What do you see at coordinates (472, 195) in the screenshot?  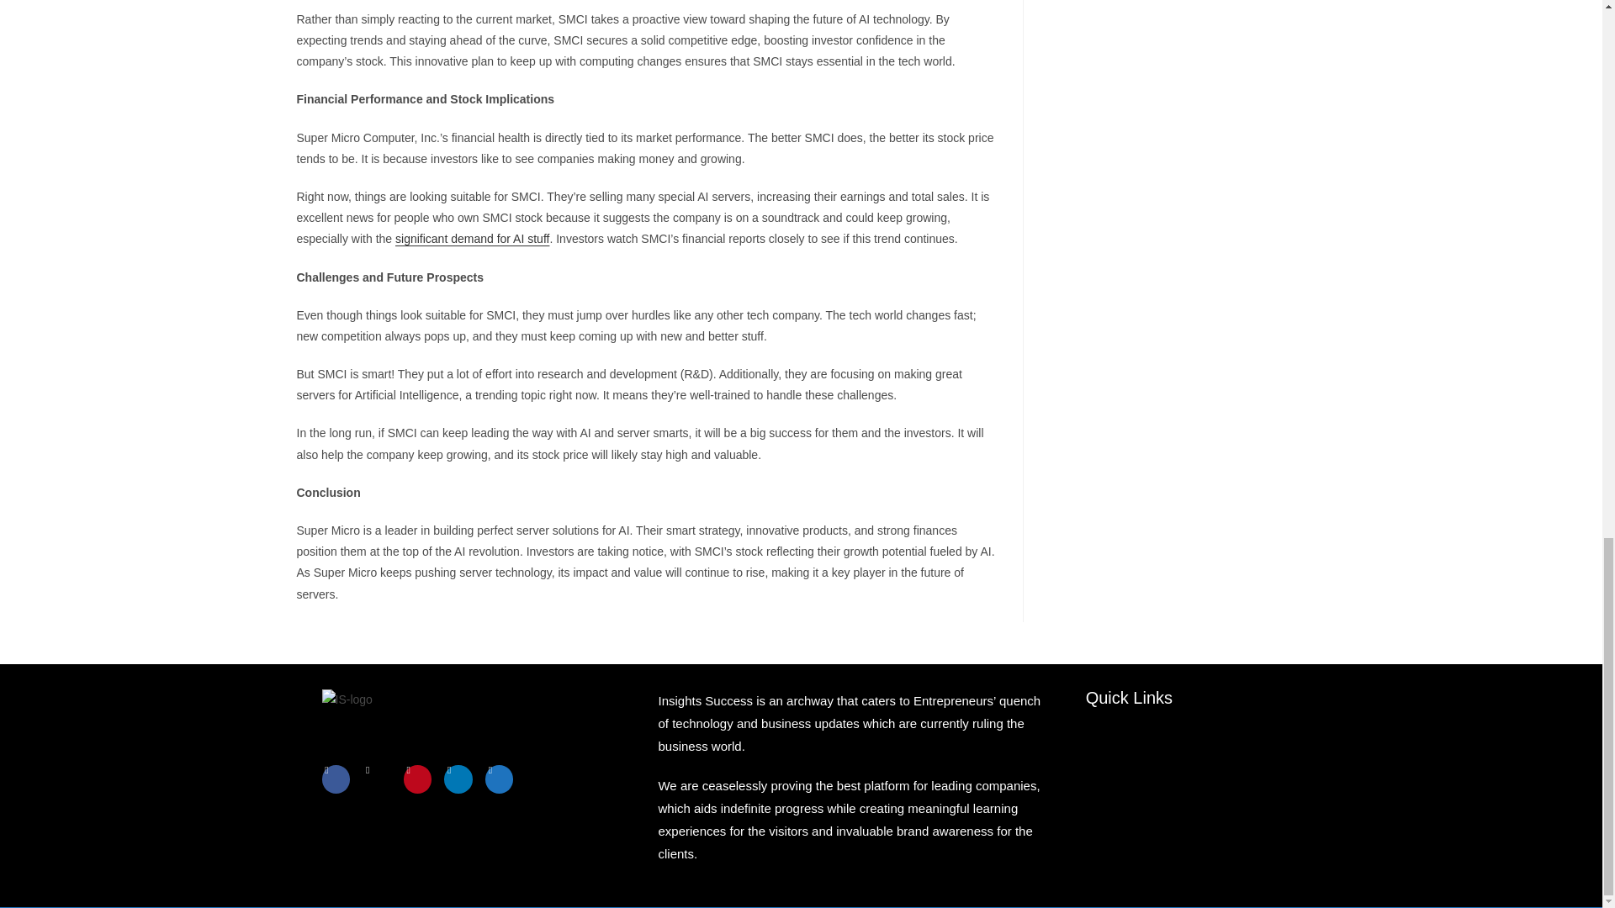 I see `significant demand for AI stuff` at bounding box center [472, 195].